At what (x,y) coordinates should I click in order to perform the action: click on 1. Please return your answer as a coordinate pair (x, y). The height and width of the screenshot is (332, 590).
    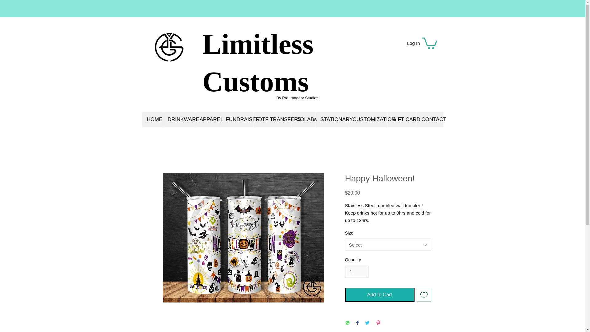
    Looking at the image, I should click on (356, 272).